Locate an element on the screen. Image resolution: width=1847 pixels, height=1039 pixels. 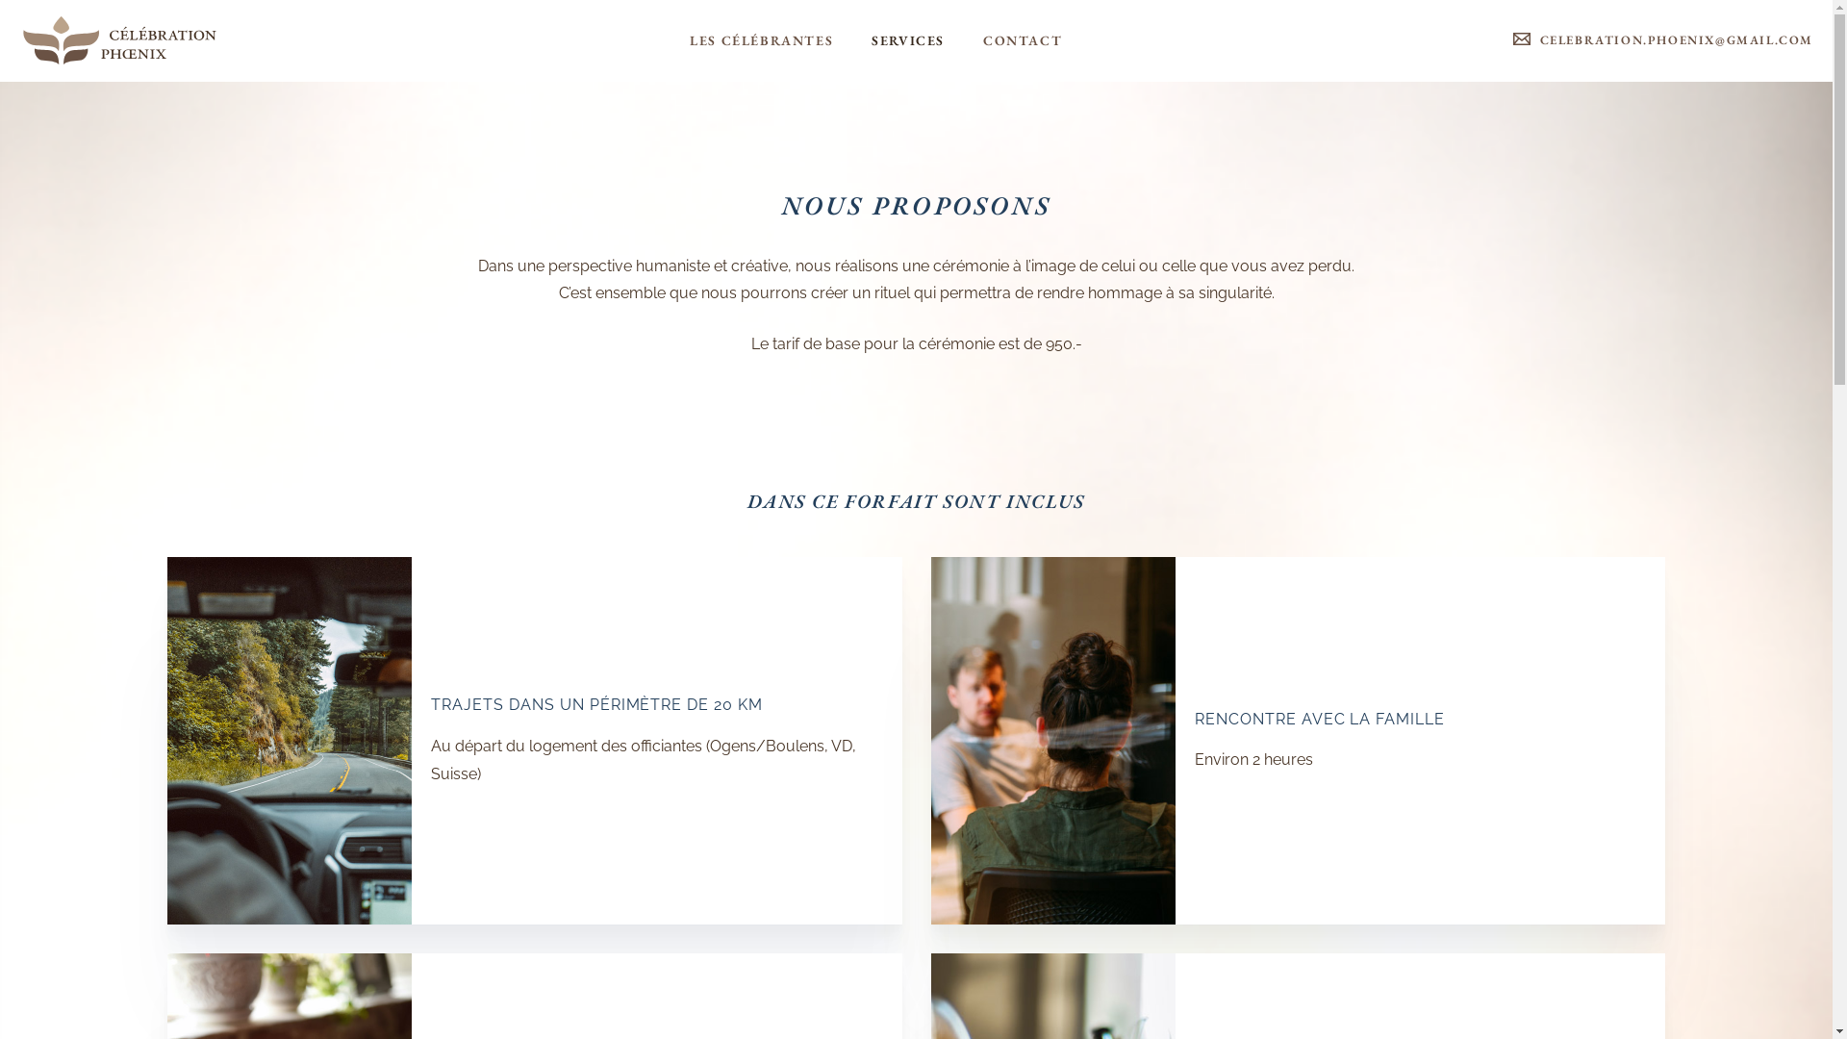
SERVICES is located at coordinates (908, 40).